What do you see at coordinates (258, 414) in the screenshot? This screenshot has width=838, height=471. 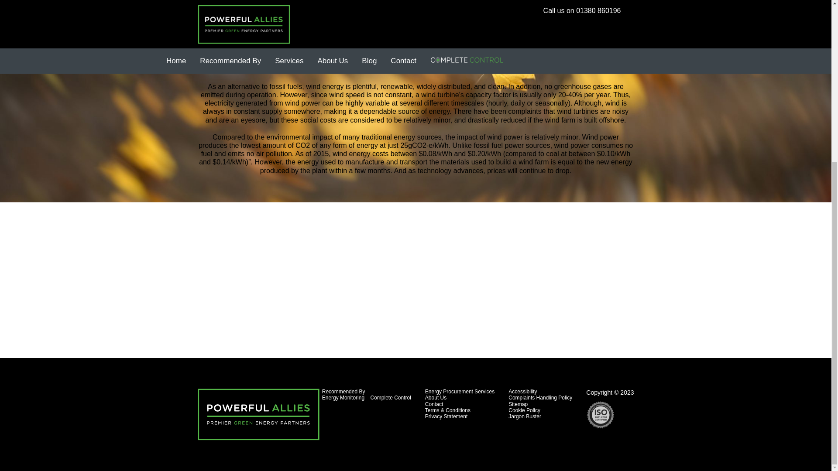 I see `Powerful Allies - Powerful Allies` at bounding box center [258, 414].